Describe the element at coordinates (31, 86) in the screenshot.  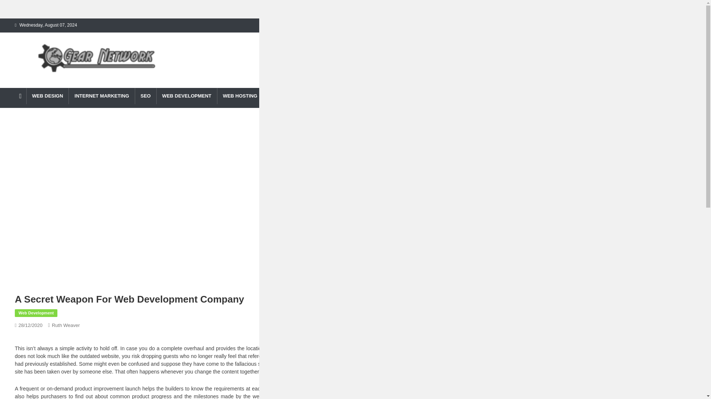
I see `Gear Network` at that location.